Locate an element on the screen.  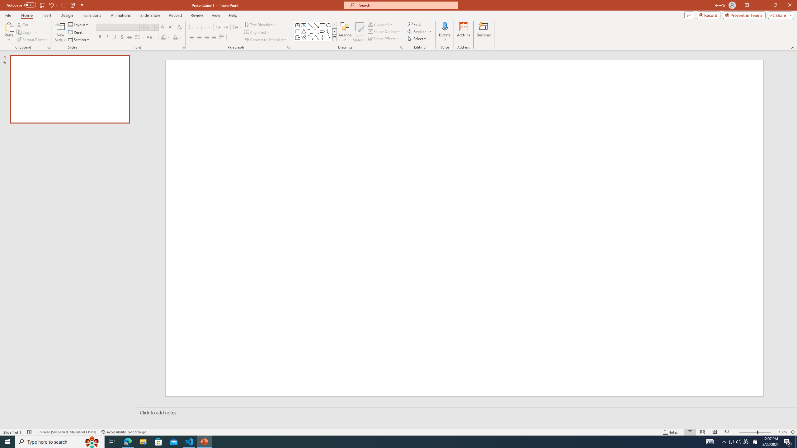
Shapes is located at coordinates (334, 37).